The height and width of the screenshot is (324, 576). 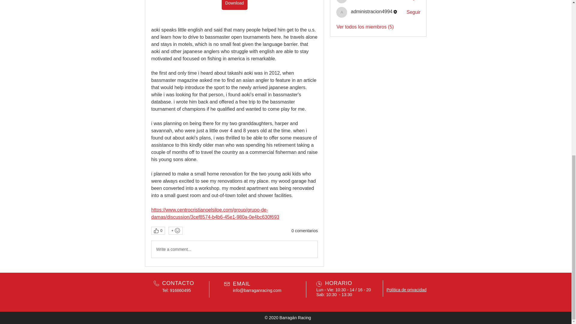 I want to click on Download, so click(x=234, y=5).